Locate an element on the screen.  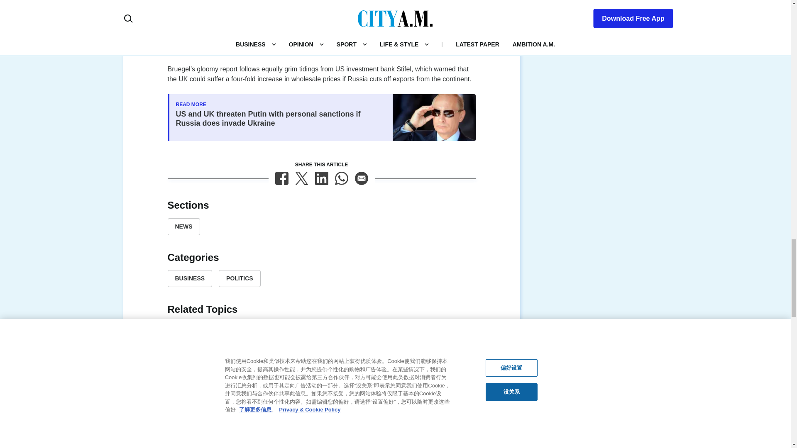
X is located at coordinates (301, 178).